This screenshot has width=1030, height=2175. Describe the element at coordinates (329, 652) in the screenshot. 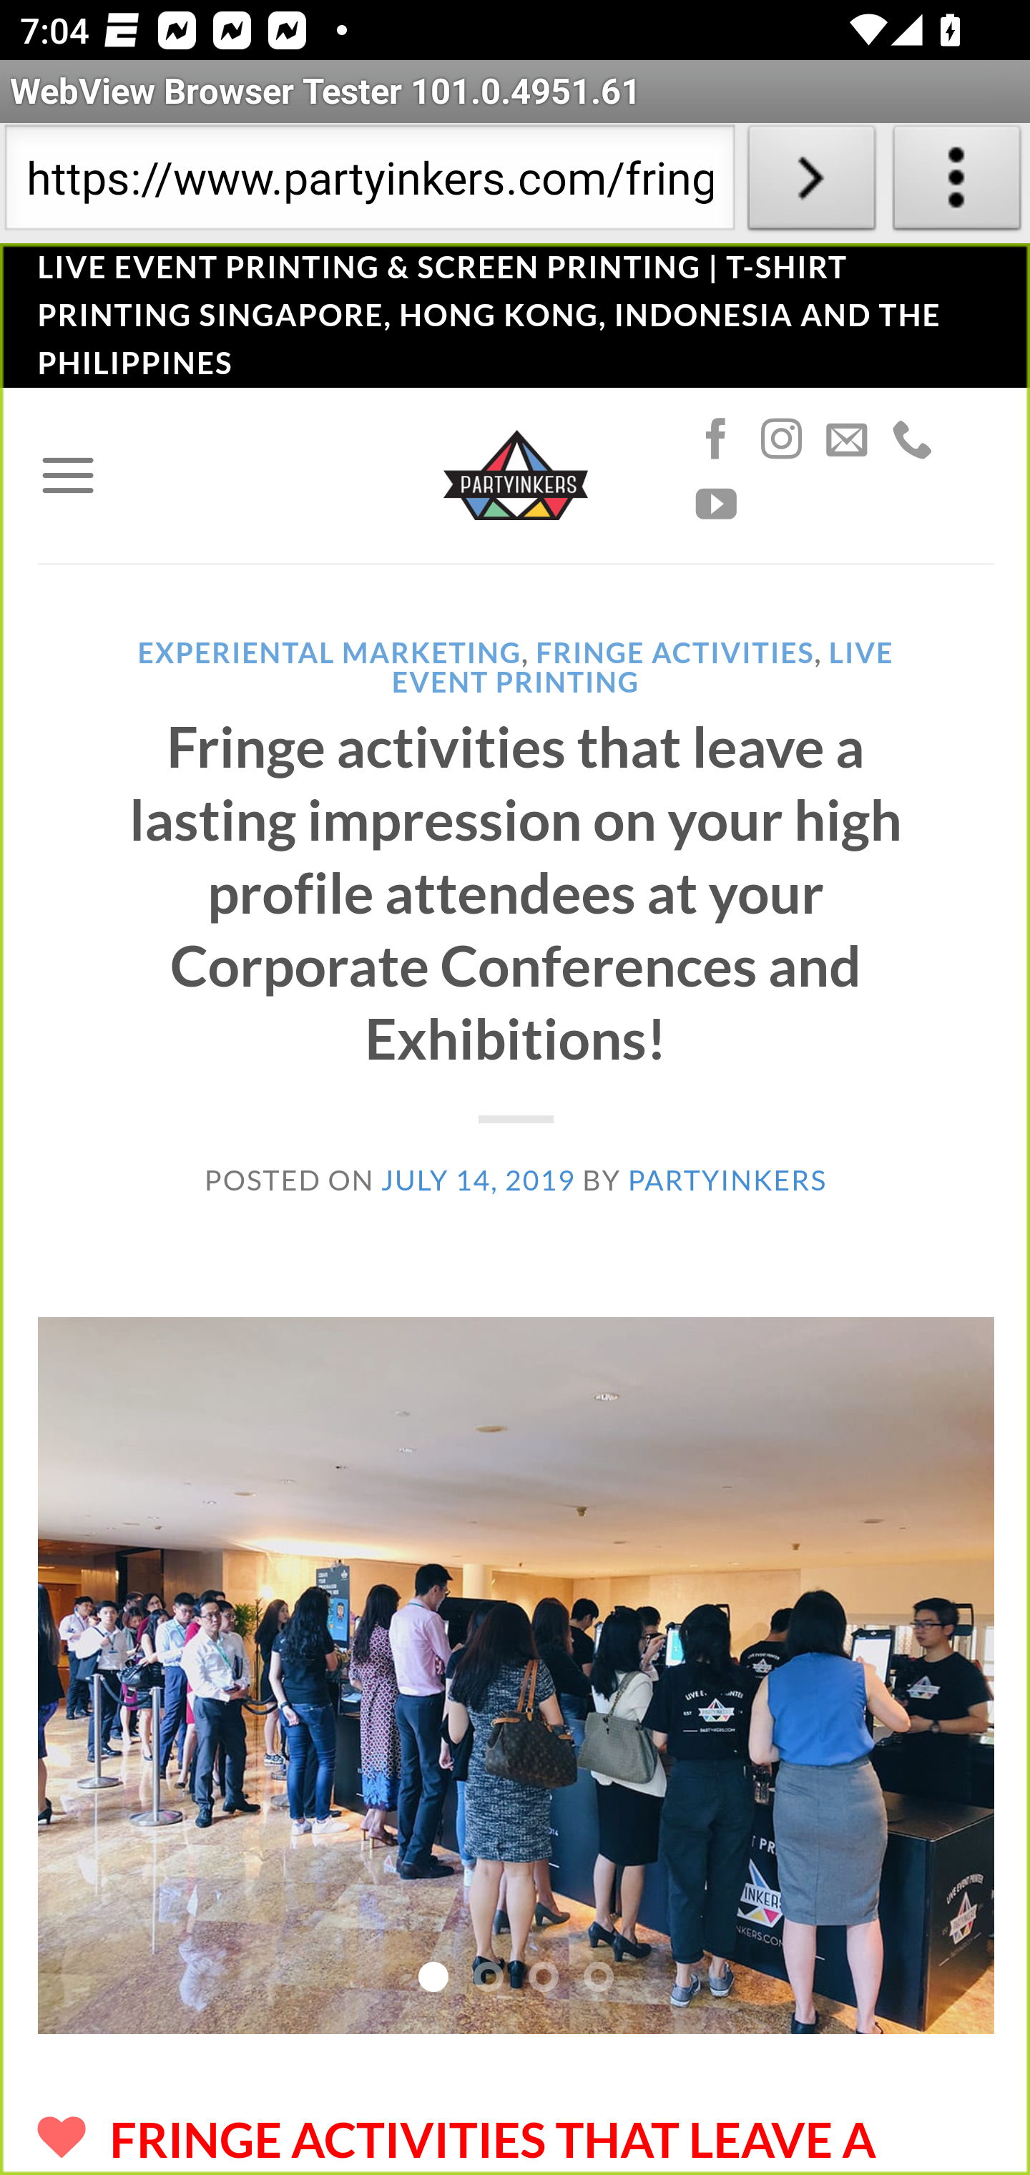

I see `EXPERIENTAL MARKETING` at that location.